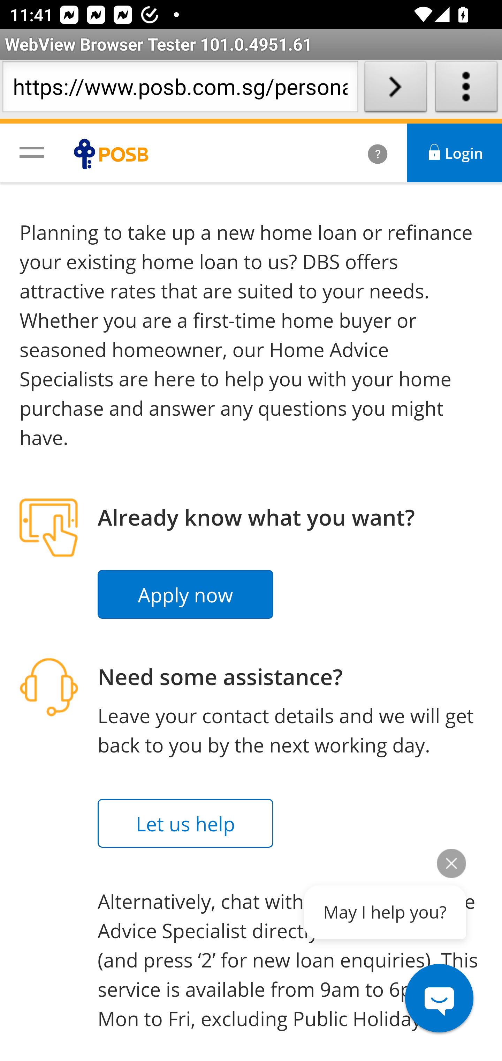 The width and height of the screenshot is (502, 1061). Describe the element at coordinates (455, 153) in the screenshot. I see `Login  Login` at that location.